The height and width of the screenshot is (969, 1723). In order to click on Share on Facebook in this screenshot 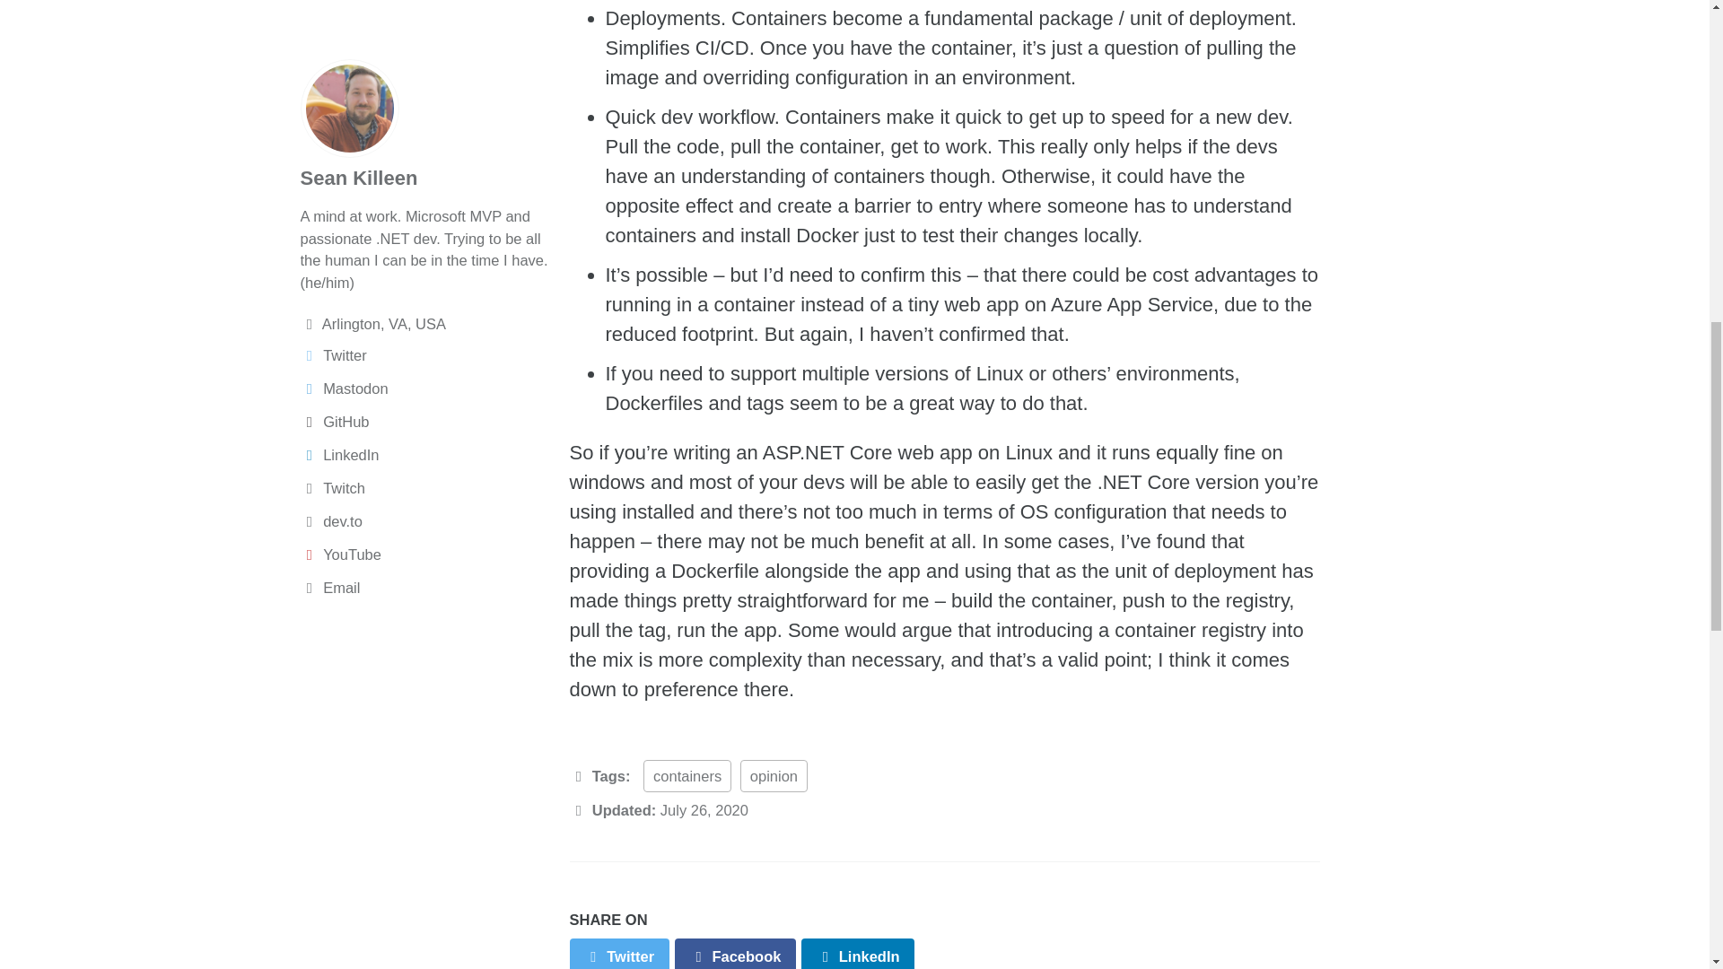, I will do `click(736, 954)`.